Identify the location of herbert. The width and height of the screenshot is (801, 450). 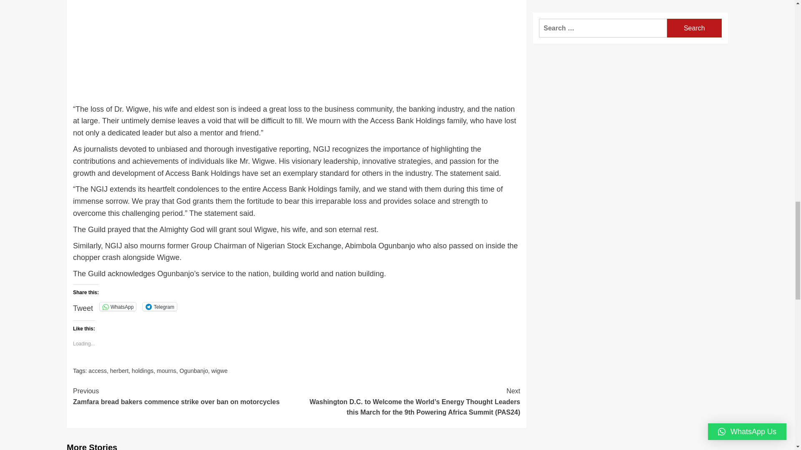
(119, 371).